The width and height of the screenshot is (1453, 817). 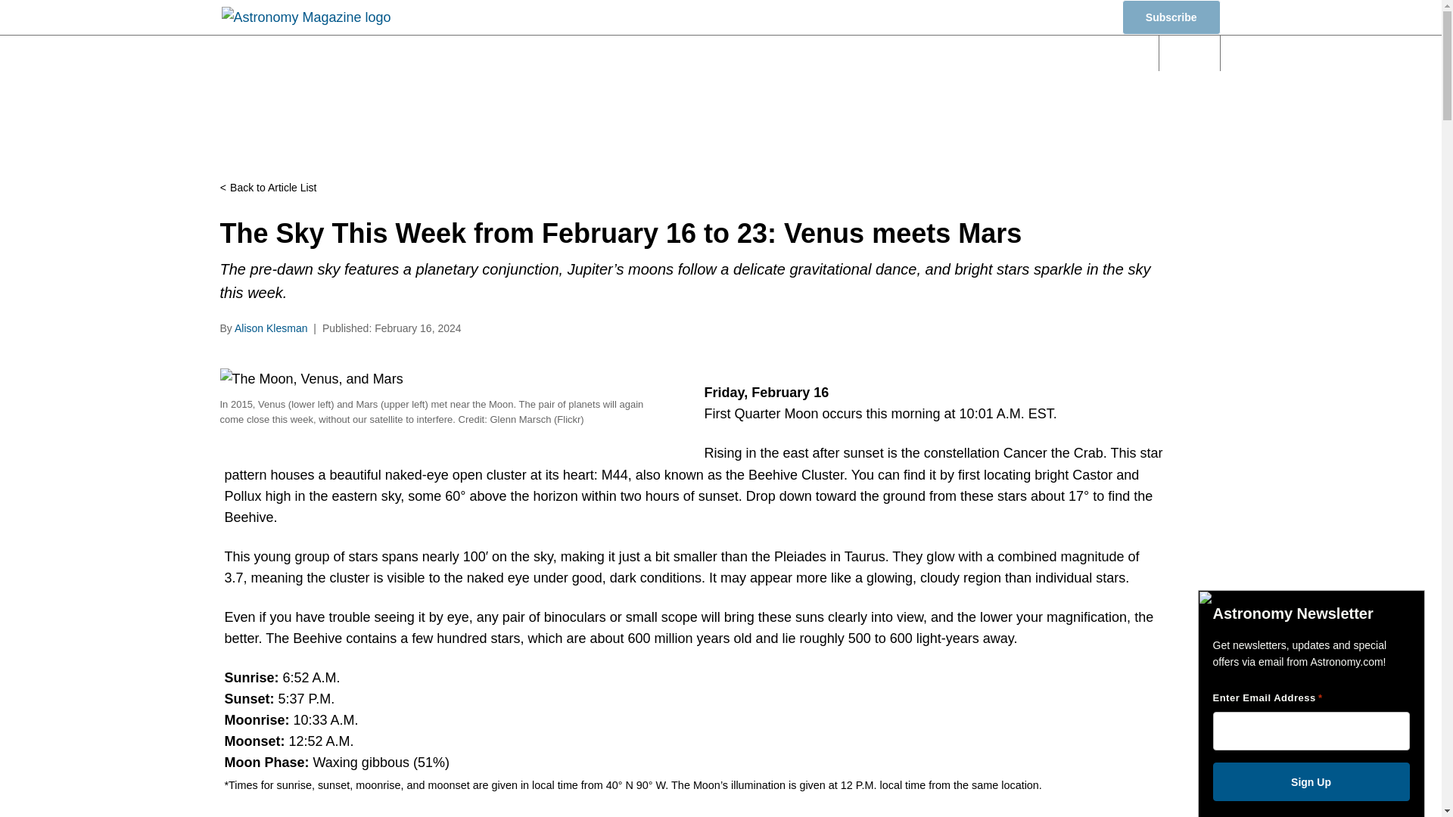 I want to click on Observing, so click(x=719, y=53).